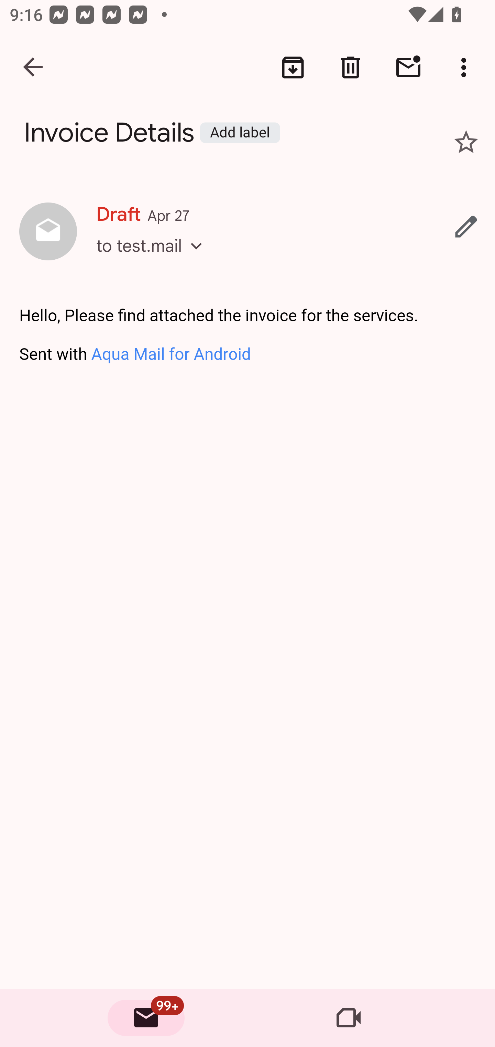 This screenshot has height=1047, width=495. Describe the element at coordinates (247, 232) in the screenshot. I see `Draft Apr 27 to test.mail Edit` at that location.